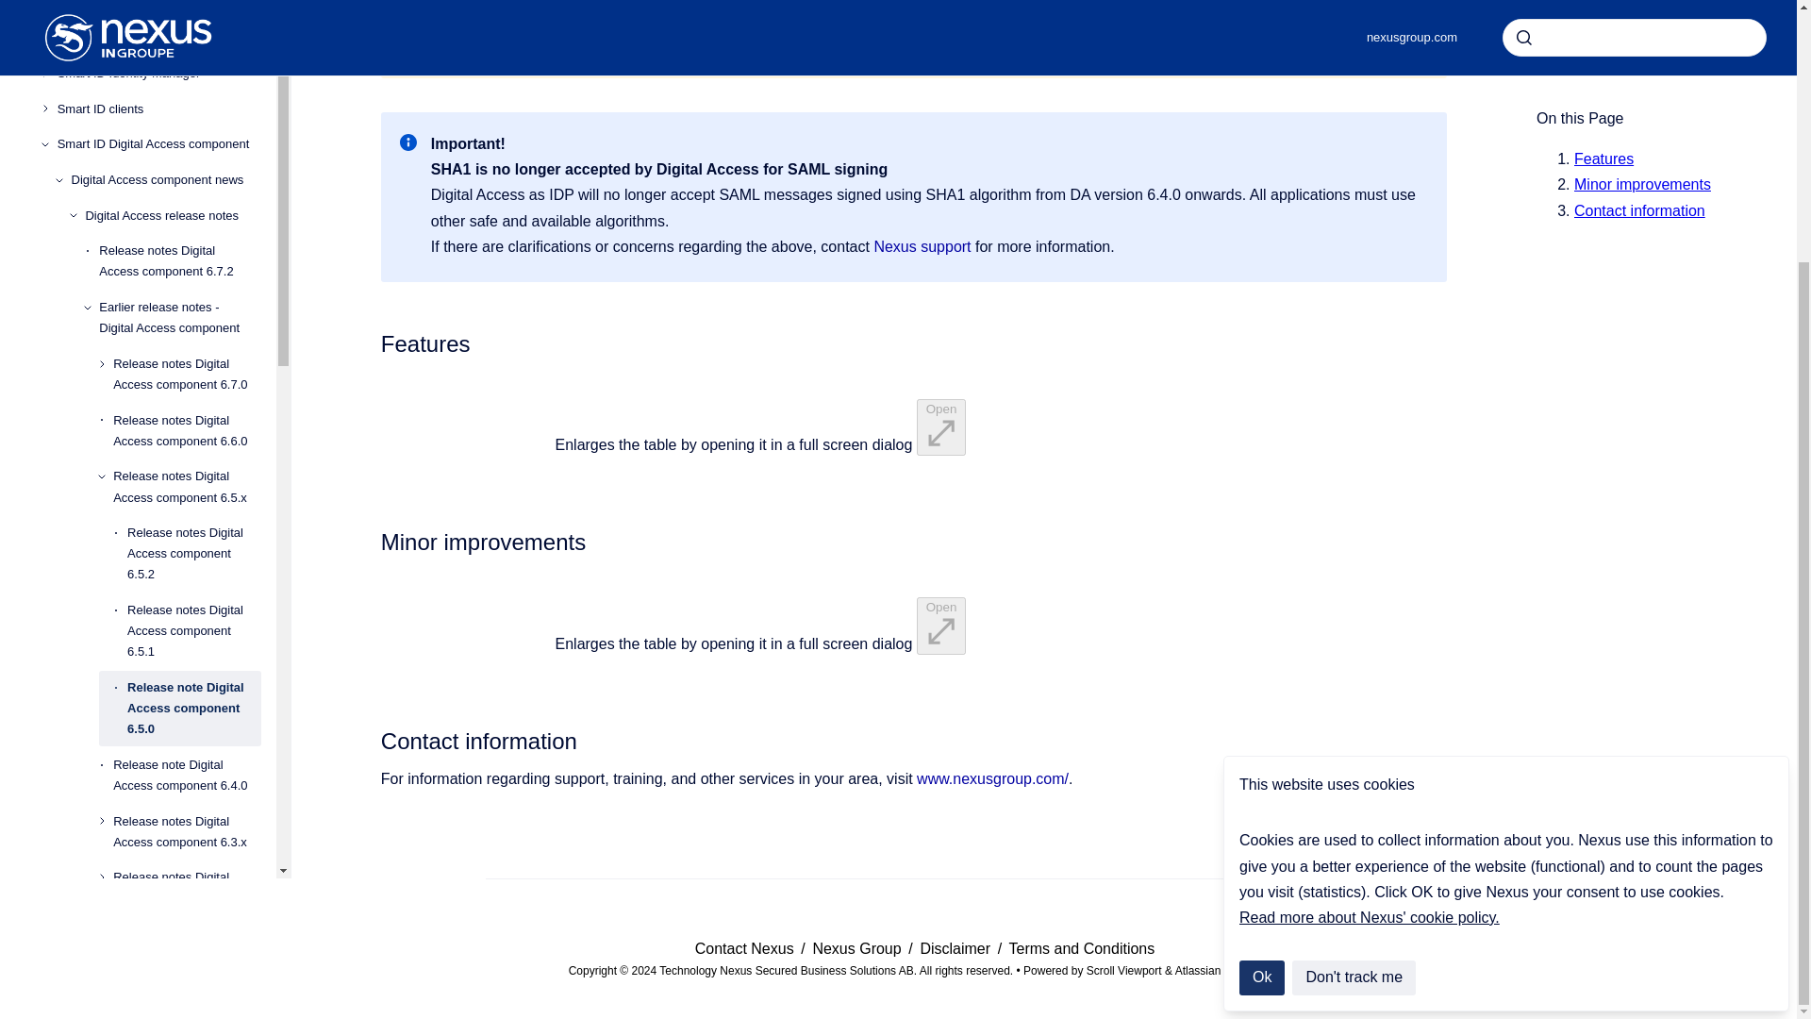 This screenshot has height=1019, width=1811. Describe the element at coordinates (187, 576) in the screenshot. I see `Release note Digital Access component 6.4.0` at that location.